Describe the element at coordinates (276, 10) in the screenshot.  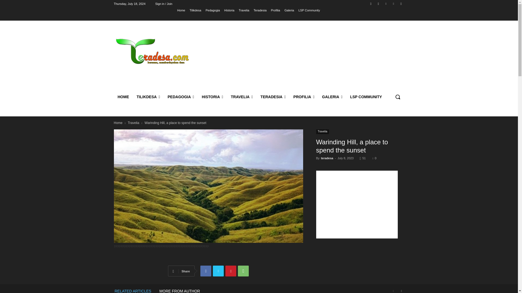
I see `Profilia` at that location.